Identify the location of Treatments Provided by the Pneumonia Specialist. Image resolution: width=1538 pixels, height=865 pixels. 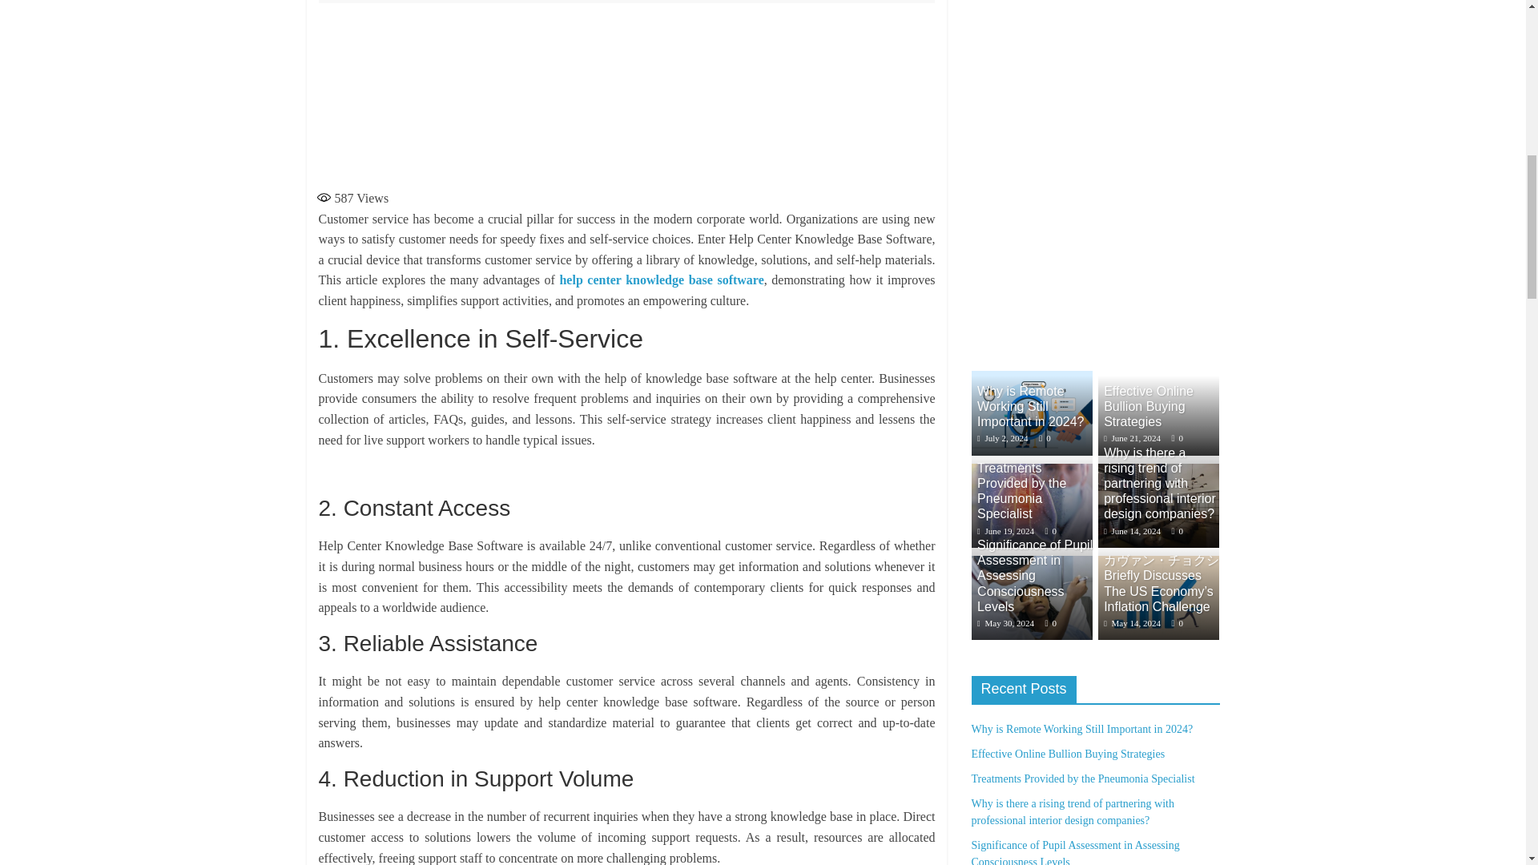
(1021, 491).